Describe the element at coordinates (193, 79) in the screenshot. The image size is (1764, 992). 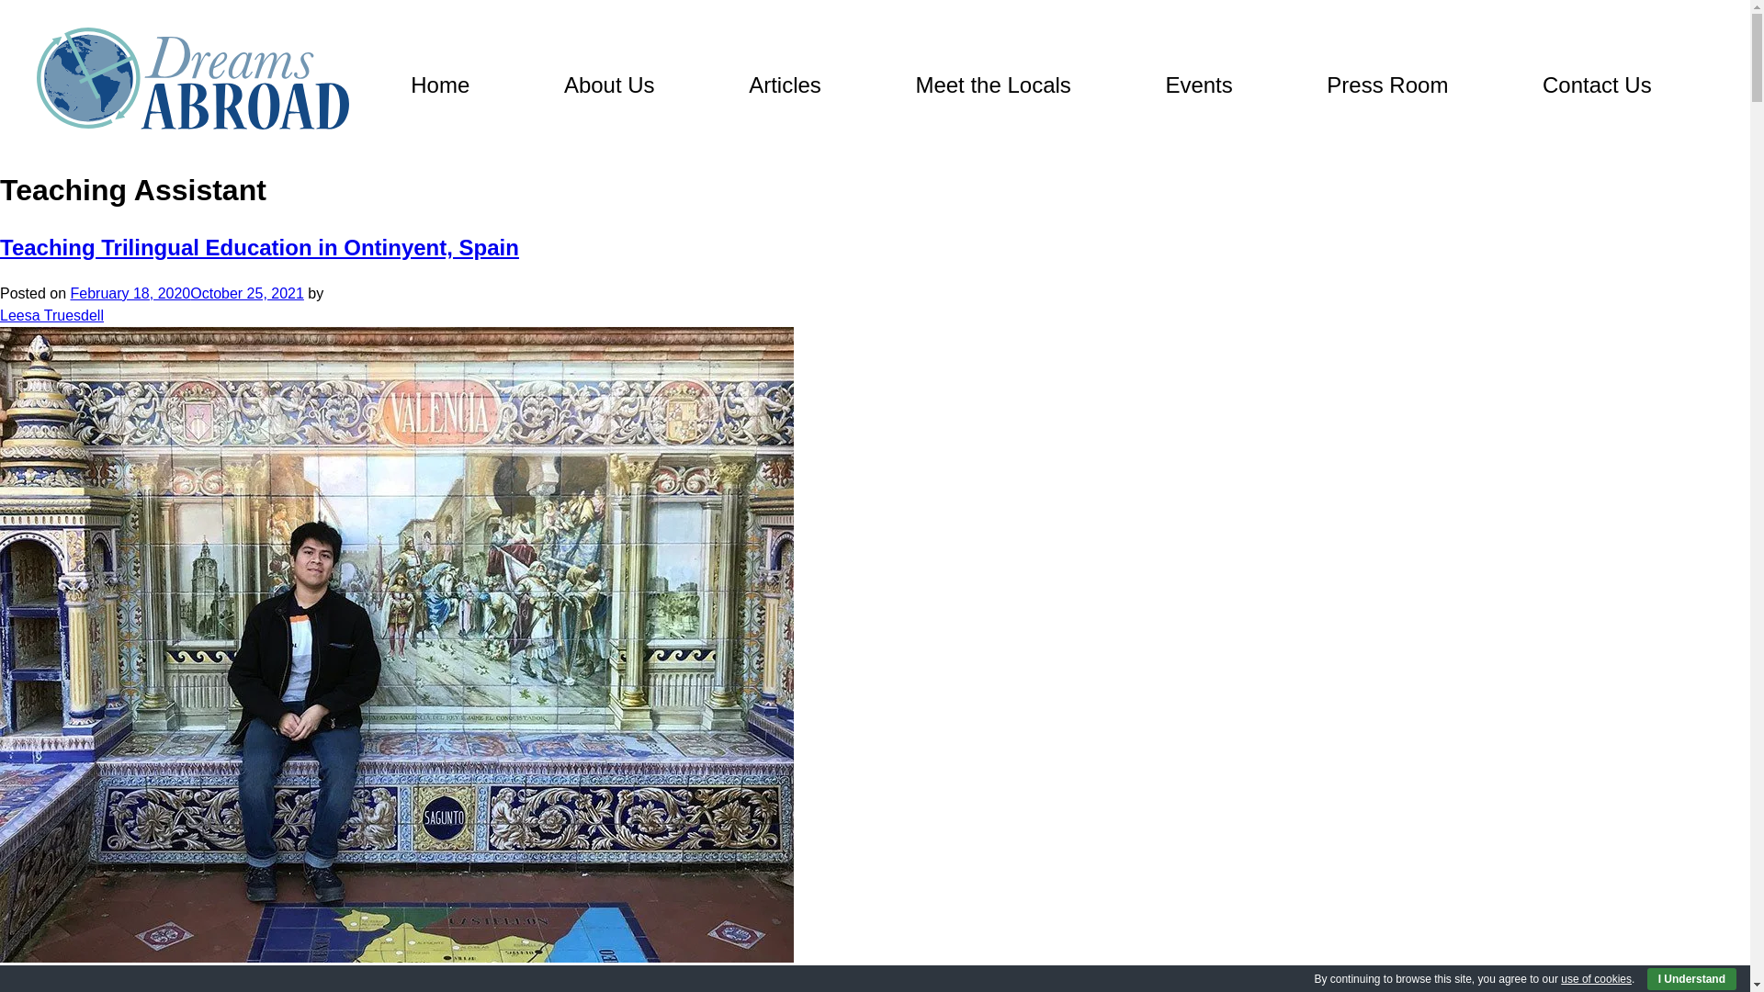
I see `Dreams Abroad logo` at that location.